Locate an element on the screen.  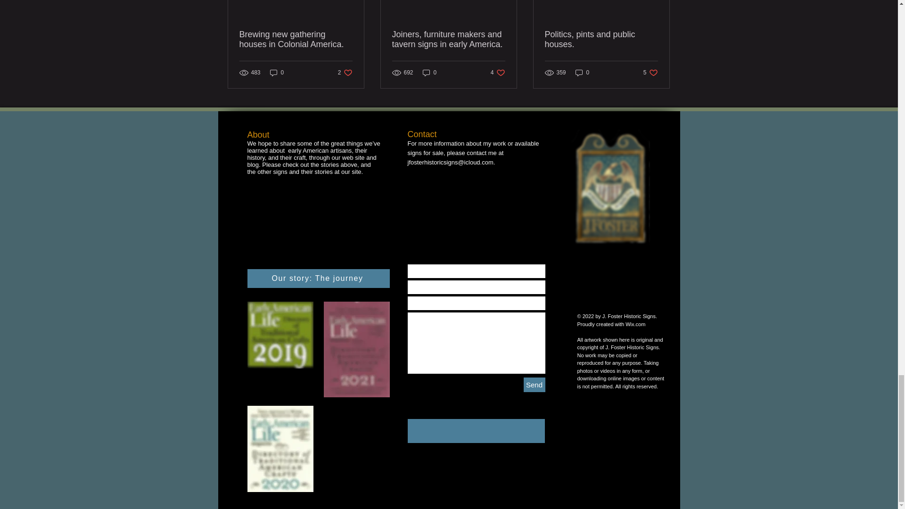
Politics, pints and public houses. is located at coordinates (345, 73).